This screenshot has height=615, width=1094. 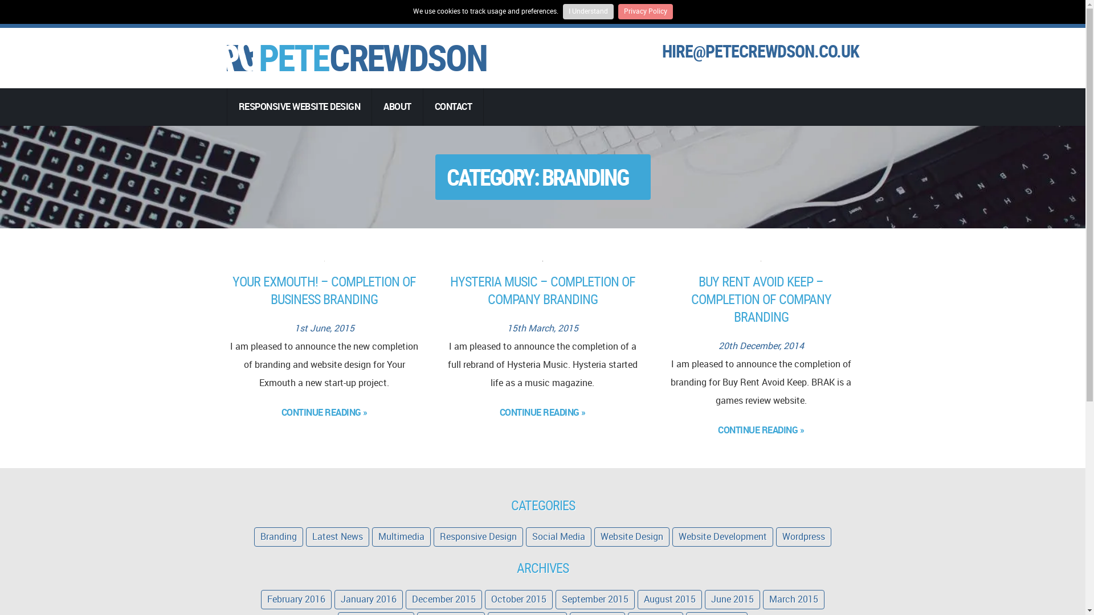 What do you see at coordinates (519, 599) in the screenshot?
I see `October 2015` at bounding box center [519, 599].